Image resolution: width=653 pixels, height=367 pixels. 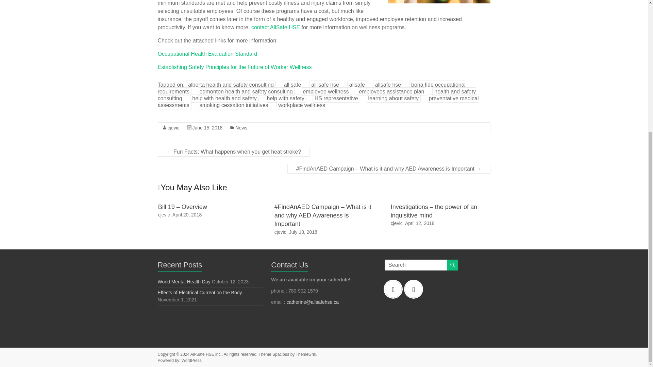 I want to click on 4:58 pm, so click(x=419, y=223).